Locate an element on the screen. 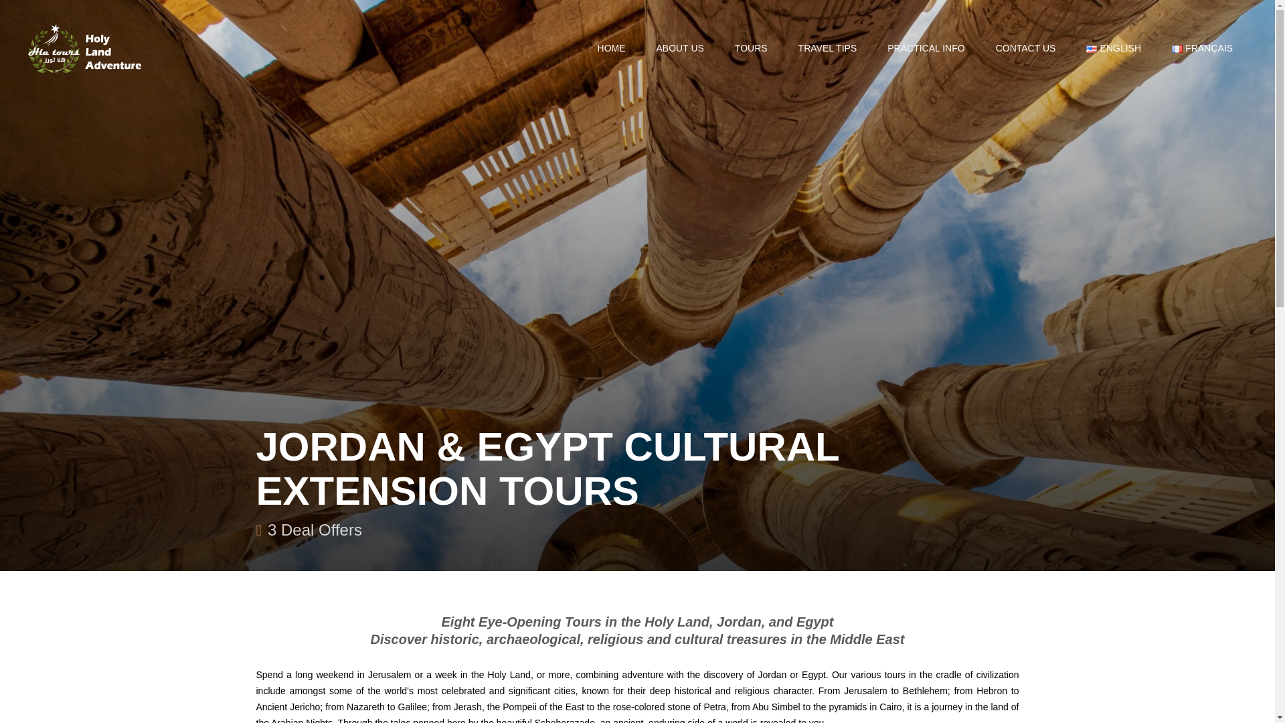 The image size is (1285, 723). ENGLISH is located at coordinates (1113, 48).